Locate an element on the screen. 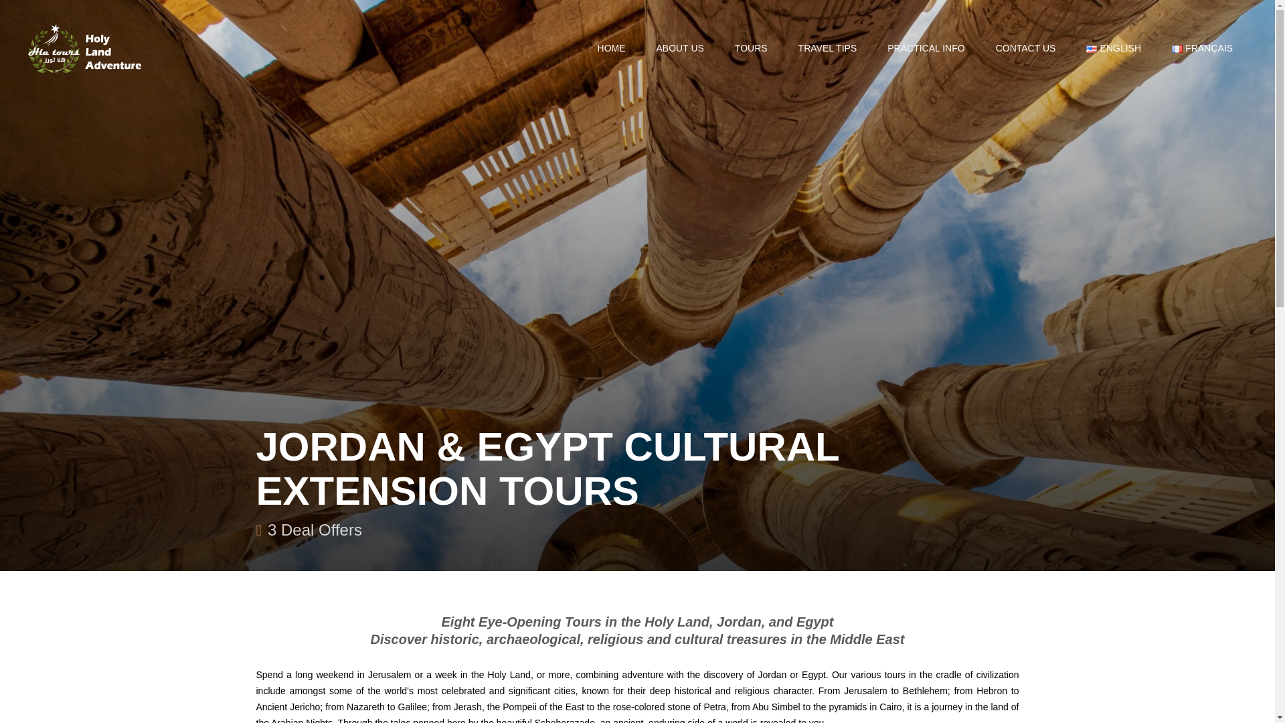 The image size is (1285, 723). ENGLISH is located at coordinates (1113, 48).